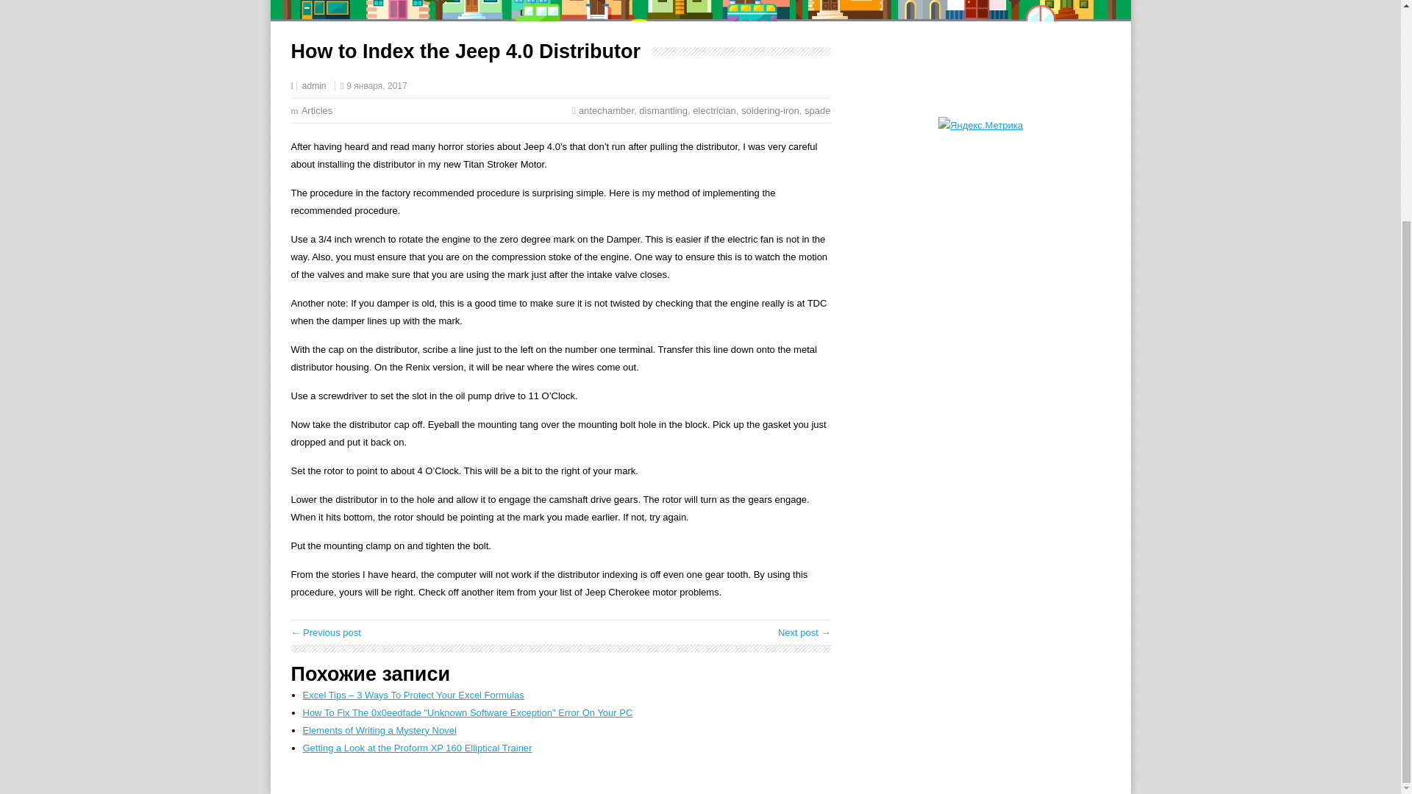 The image size is (1412, 794). I want to click on Articles, so click(318, 110).